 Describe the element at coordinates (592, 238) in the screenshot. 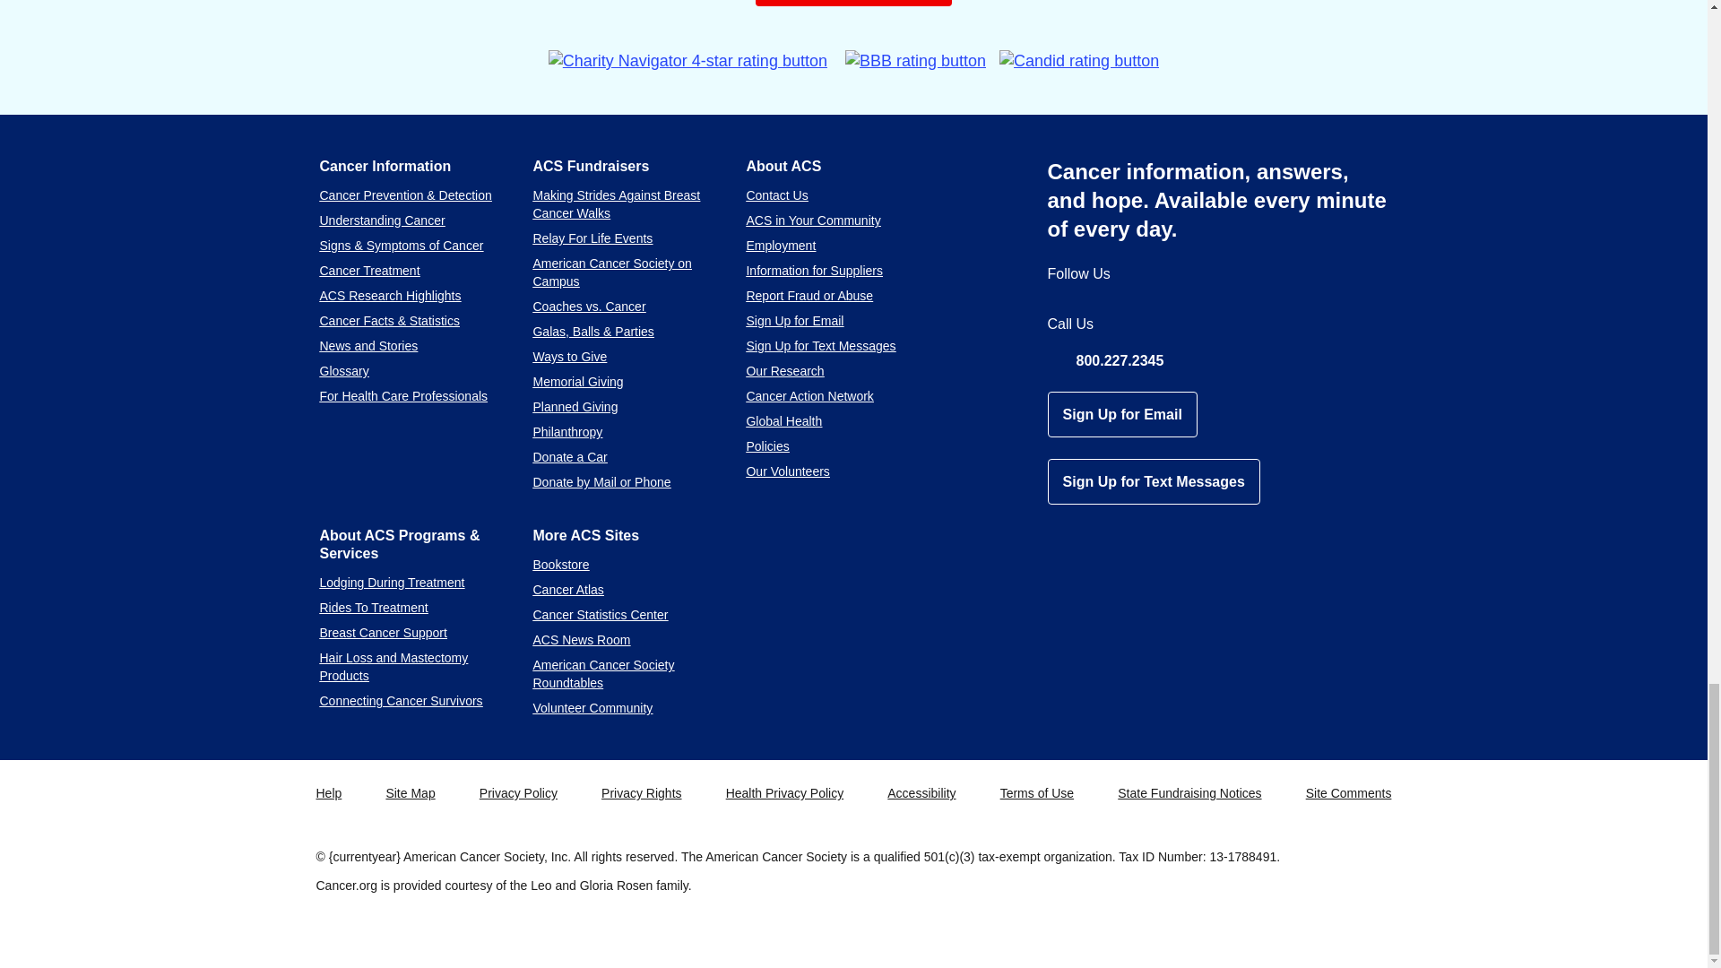

I see `Relay For Life Events` at that location.